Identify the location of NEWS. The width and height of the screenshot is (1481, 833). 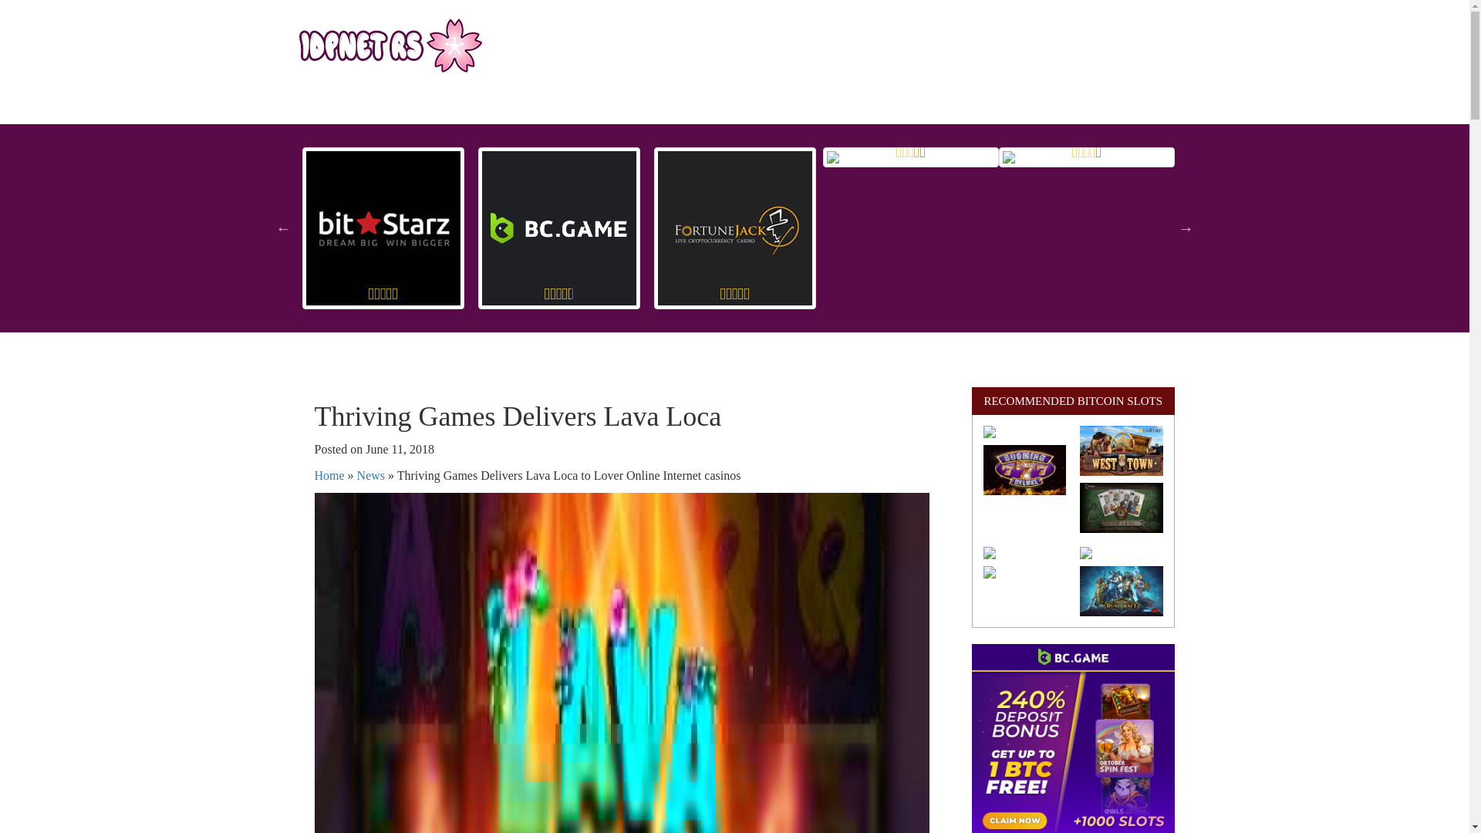
(1035, 105).